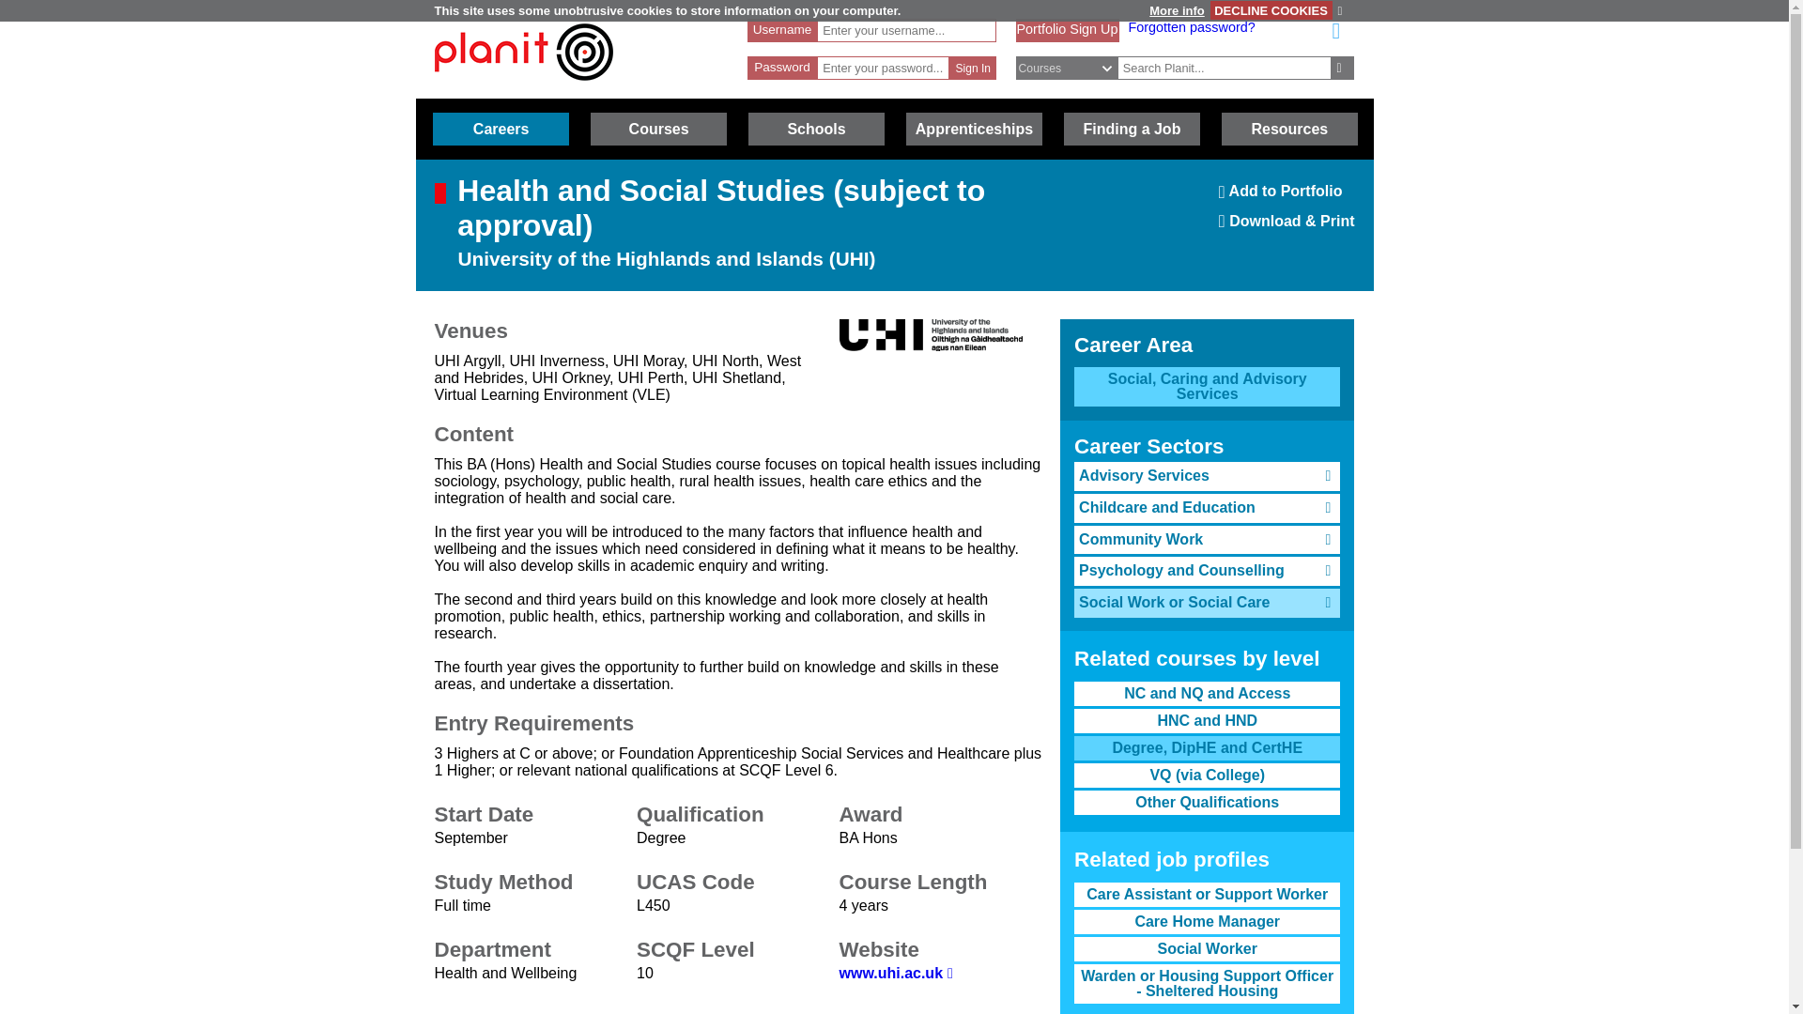 The image size is (1803, 1014). I want to click on DECLINE COOKIES, so click(896, 973).